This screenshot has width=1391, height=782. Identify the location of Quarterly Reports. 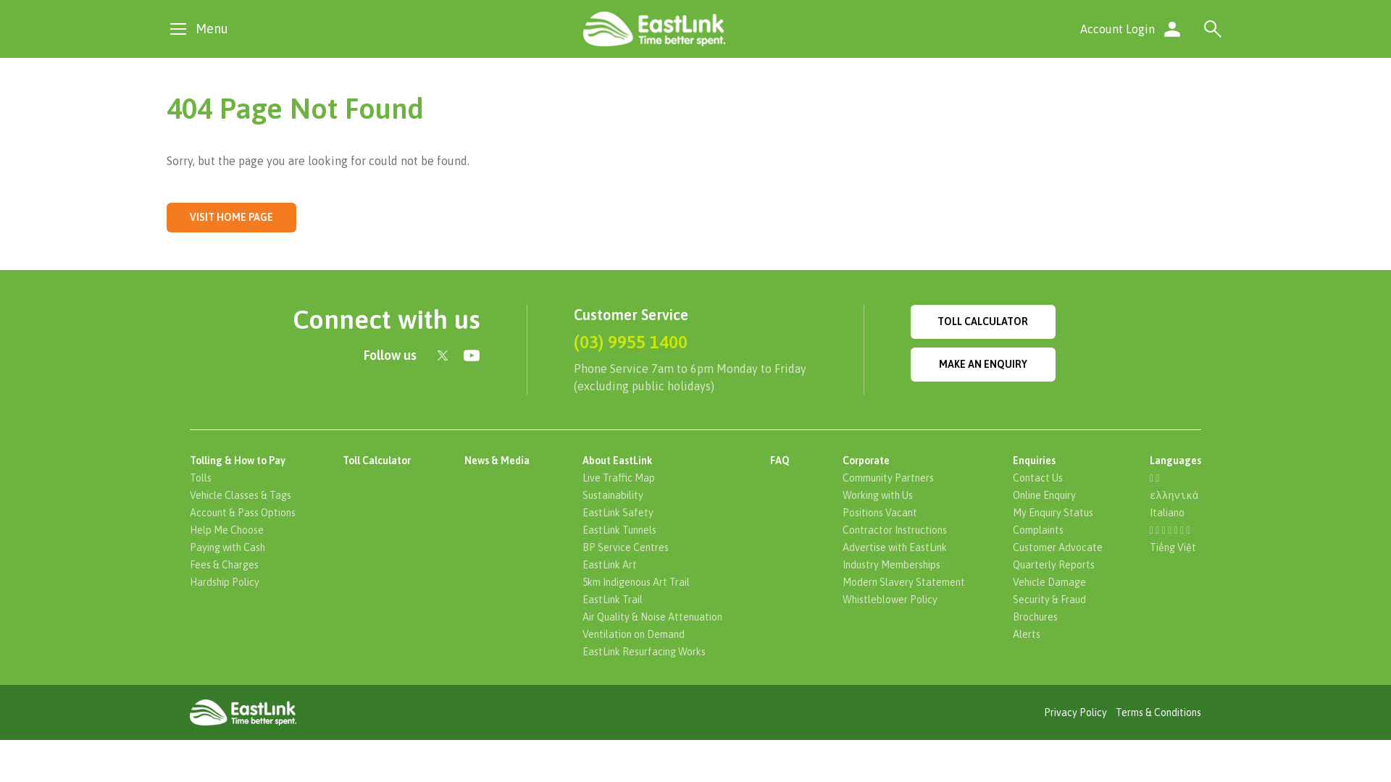
(1059, 565).